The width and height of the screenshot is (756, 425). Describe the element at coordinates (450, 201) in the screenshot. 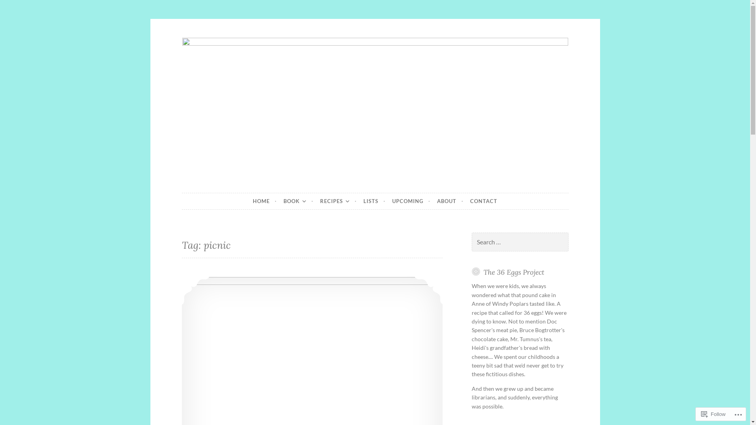

I see `ABOUT` at that location.